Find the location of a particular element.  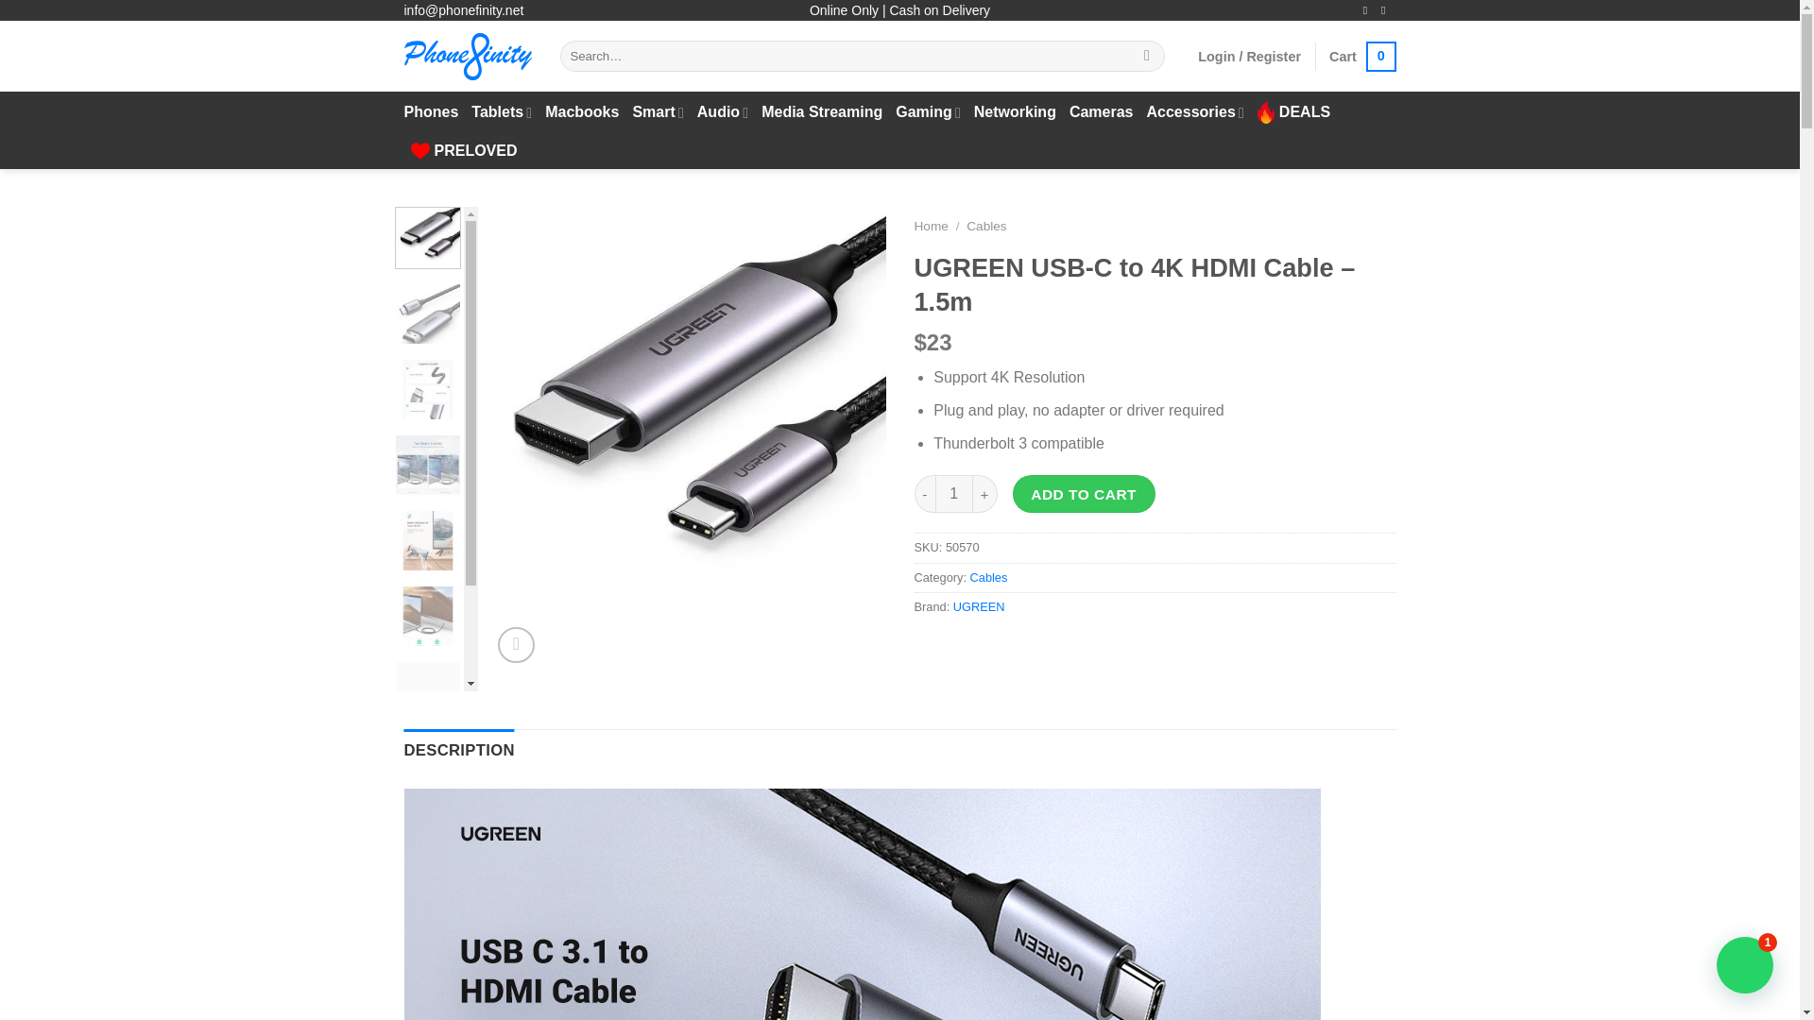

Search is located at coordinates (1147, 57).